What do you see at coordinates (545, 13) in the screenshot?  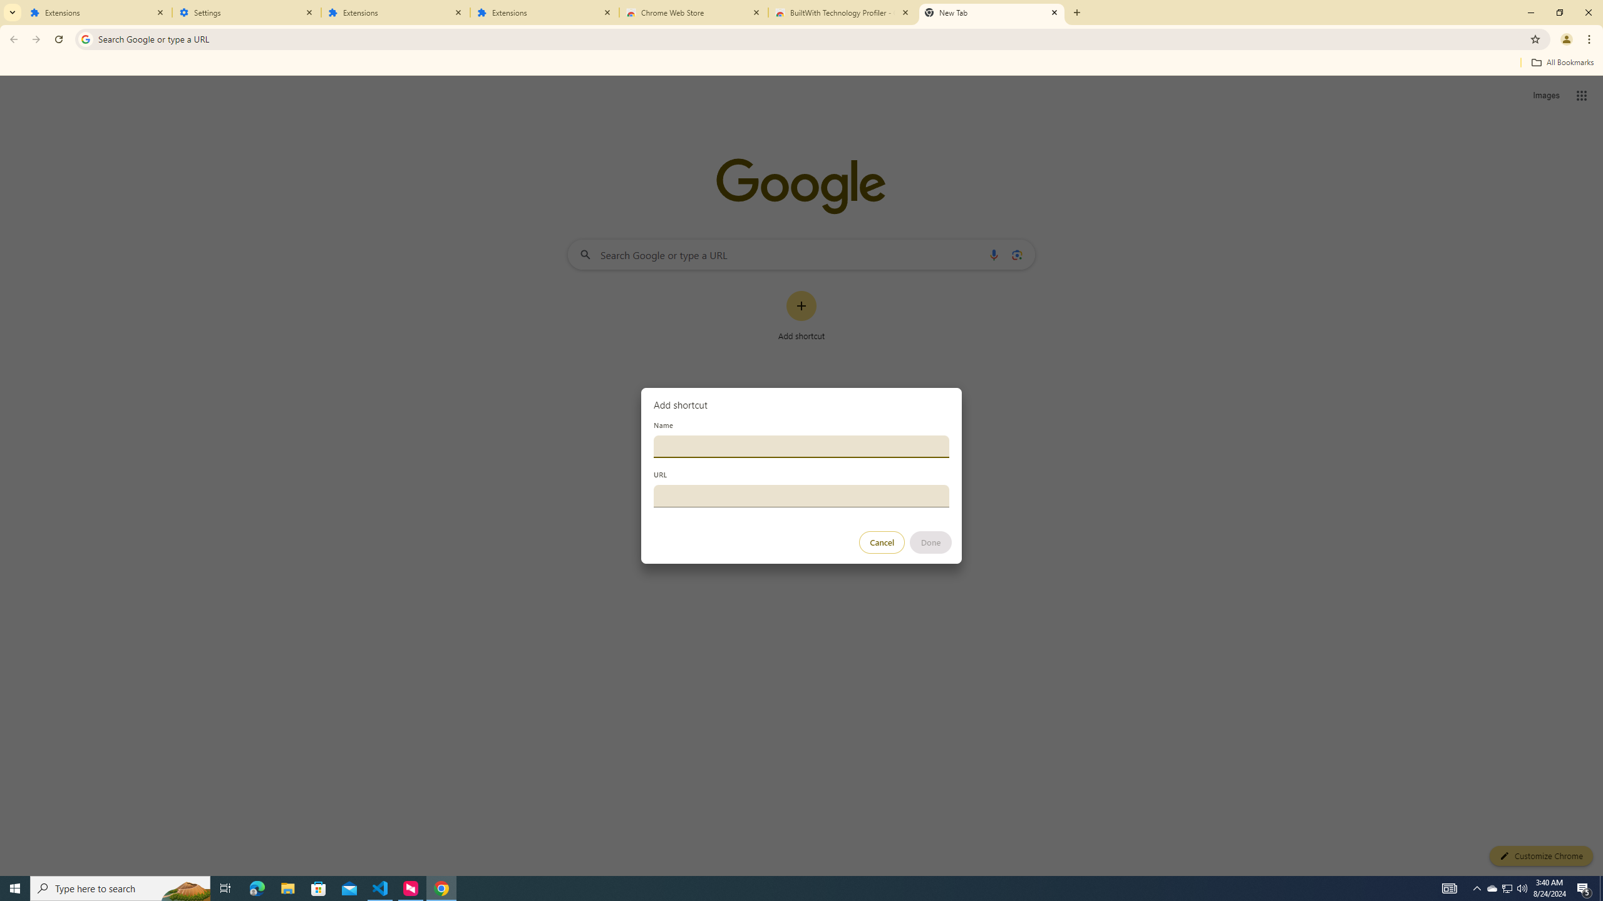 I see `Extensions` at bounding box center [545, 13].